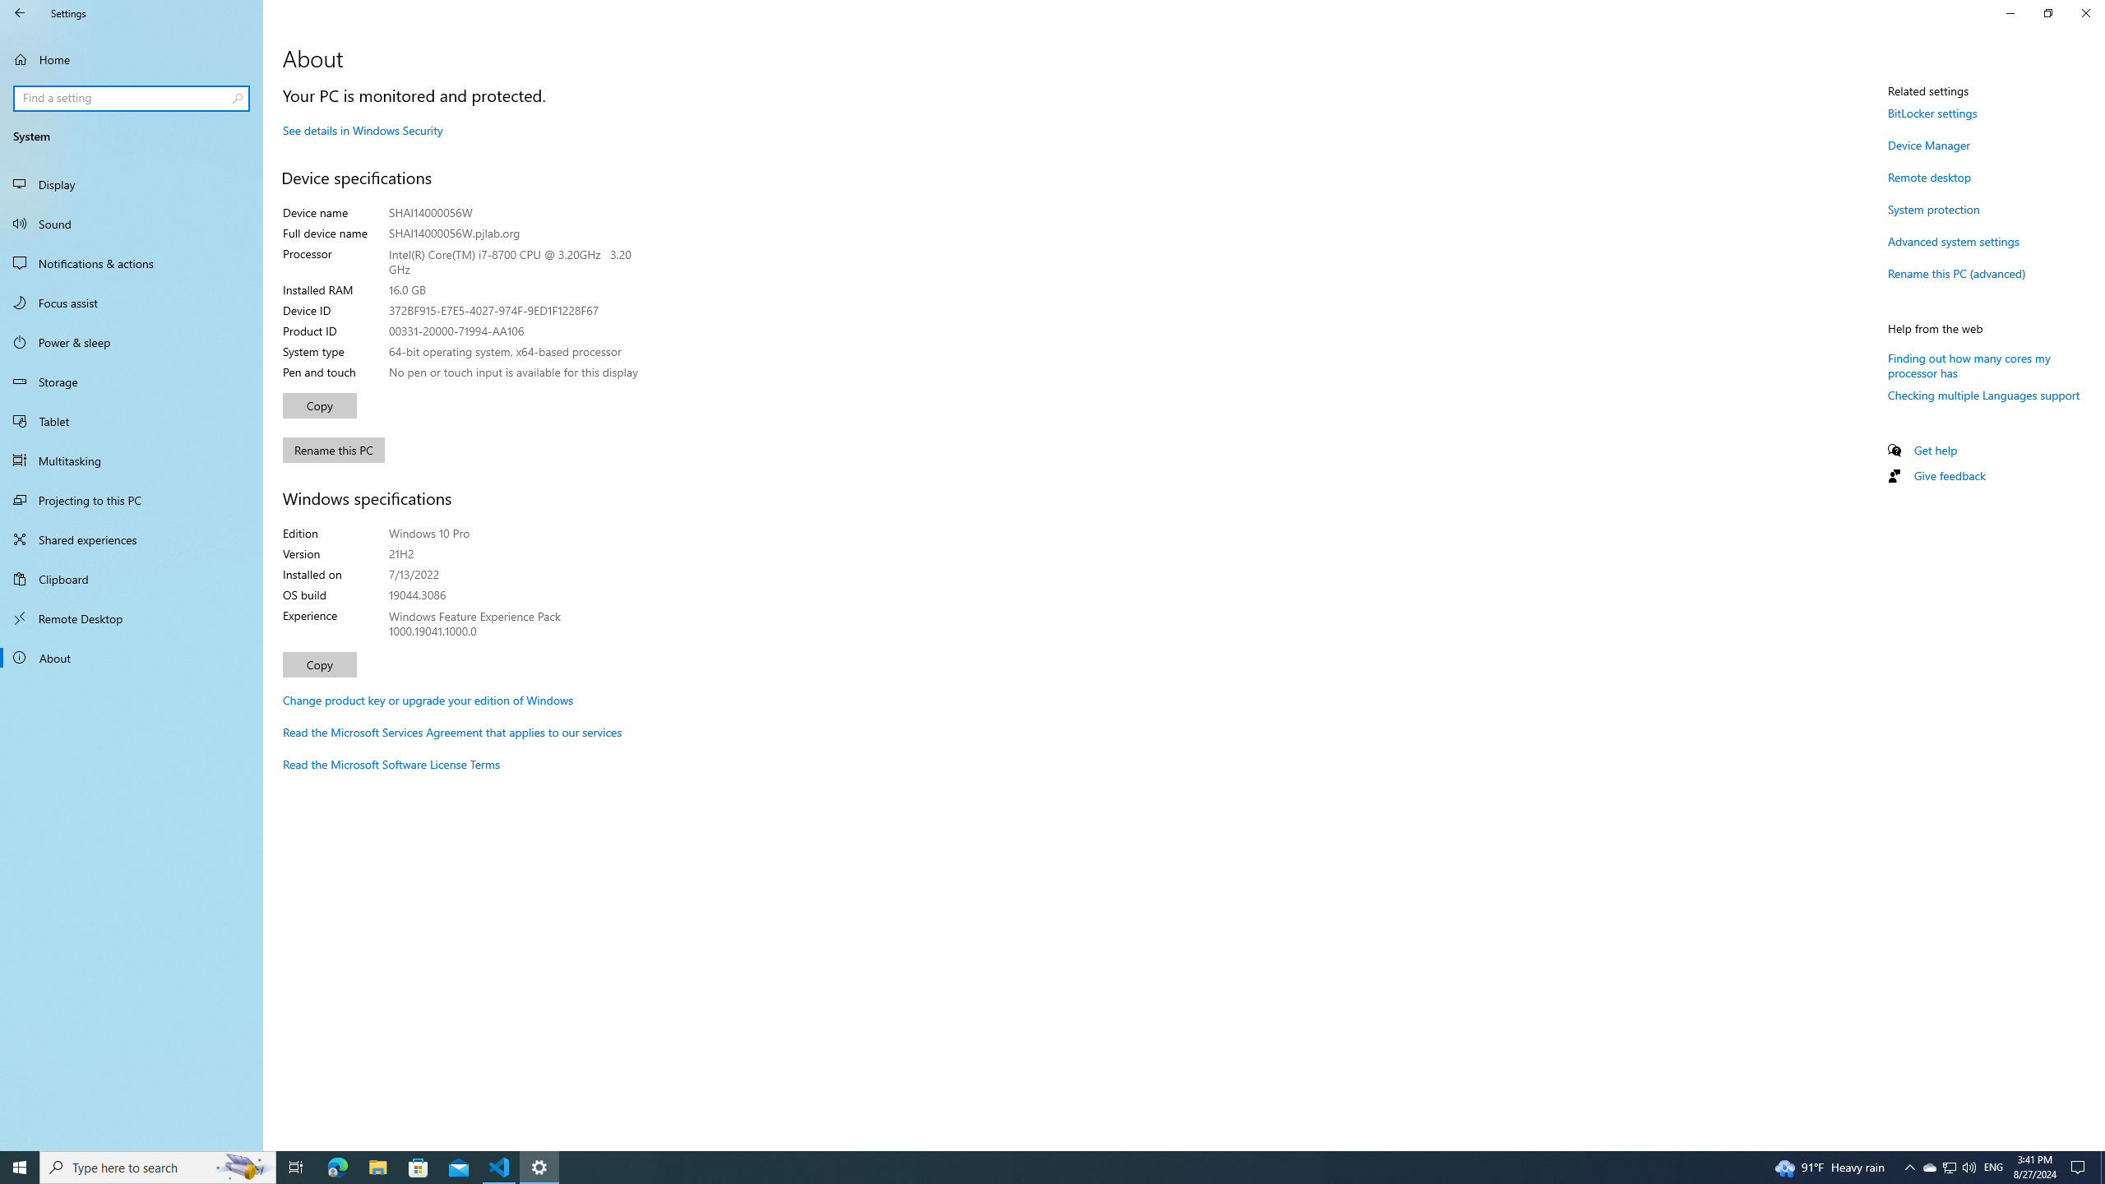 This screenshot has height=1184, width=2105. What do you see at coordinates (1930, 176) in the screenshot?
I see `Remote desktop` at bounding box center [1930, 176].